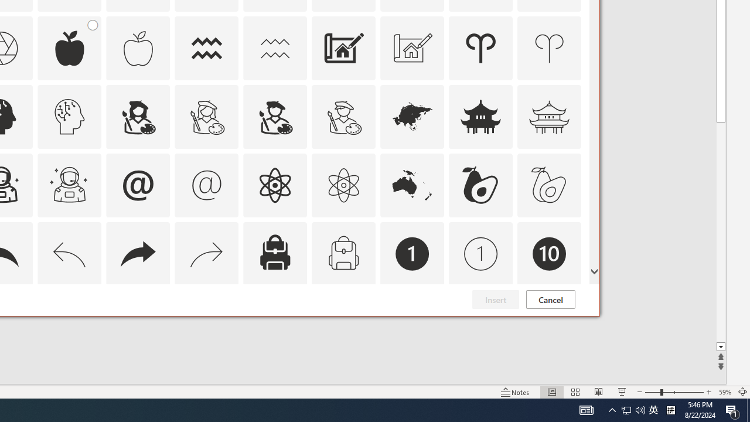  I want to click on AutomationID: Icons_AsianTemple, so click(480, 116).